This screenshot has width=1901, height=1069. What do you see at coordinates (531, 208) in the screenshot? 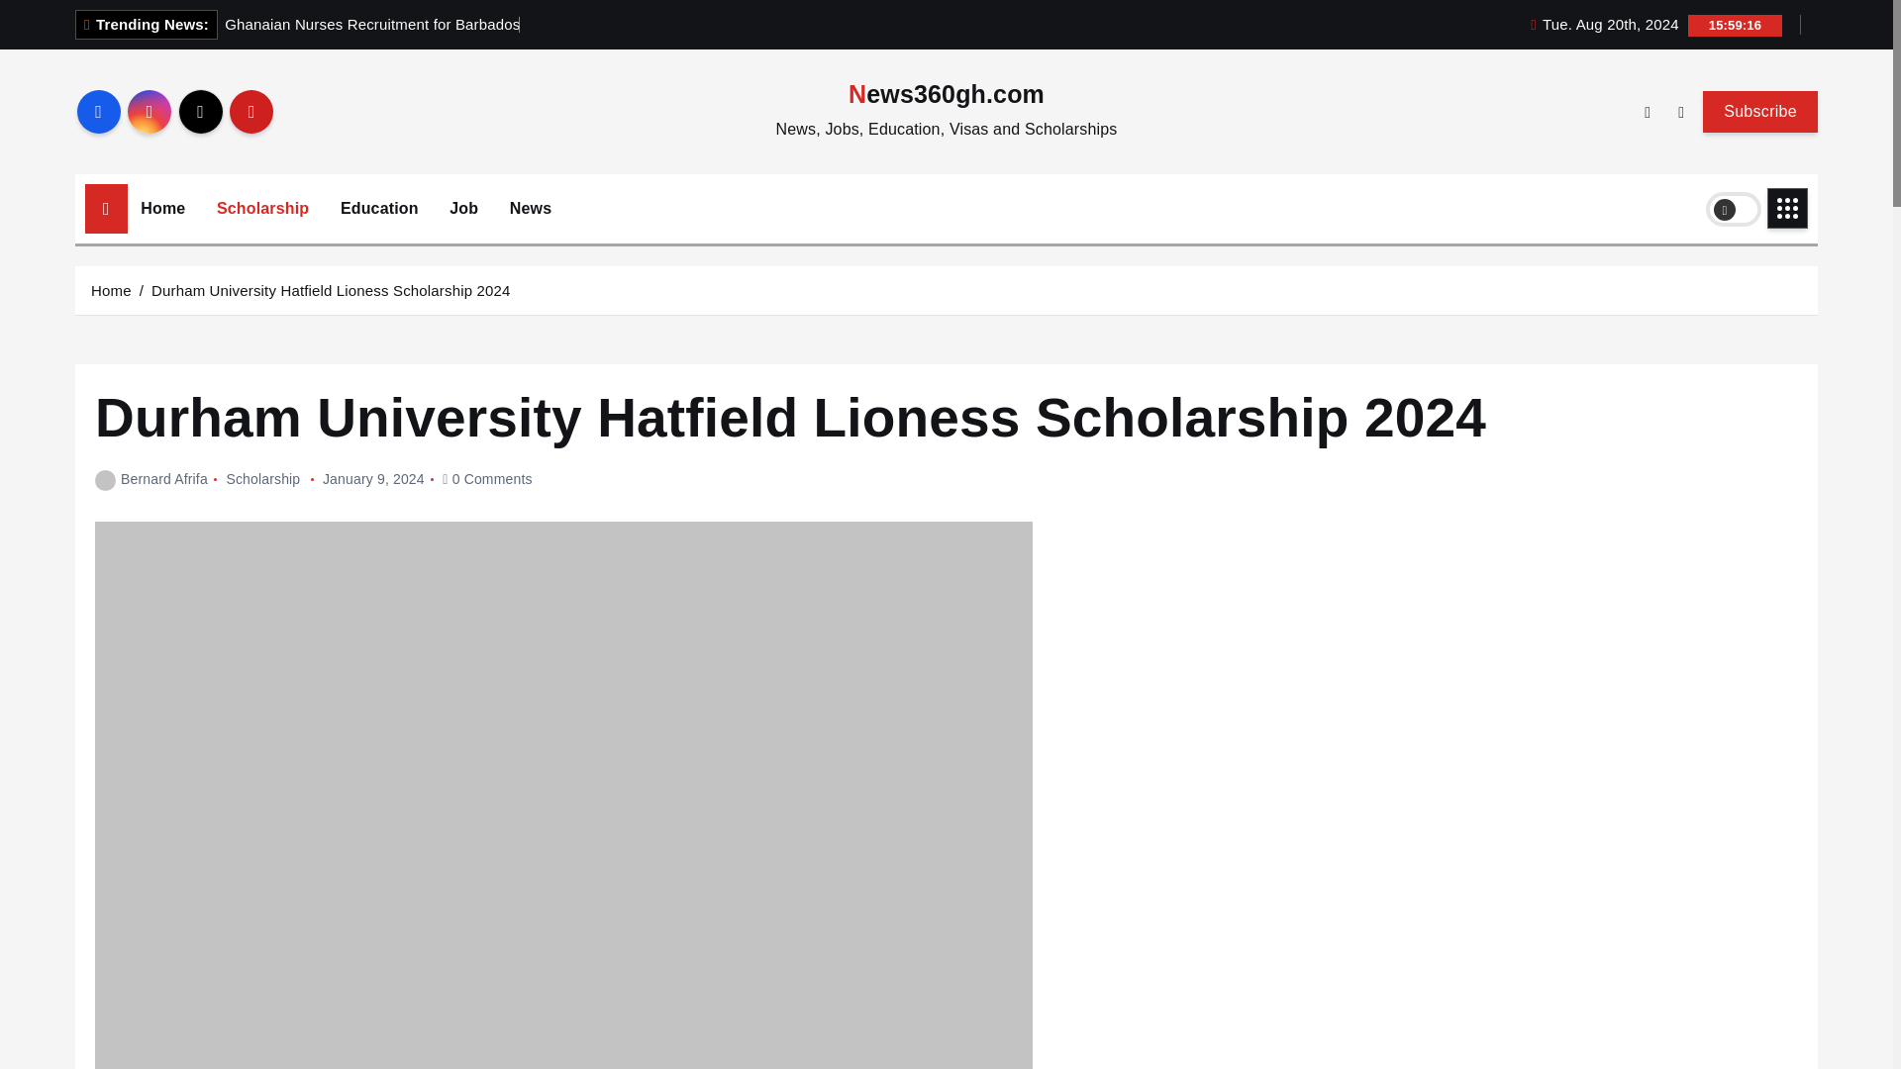
I see `News` at bounding box center [531, 208].